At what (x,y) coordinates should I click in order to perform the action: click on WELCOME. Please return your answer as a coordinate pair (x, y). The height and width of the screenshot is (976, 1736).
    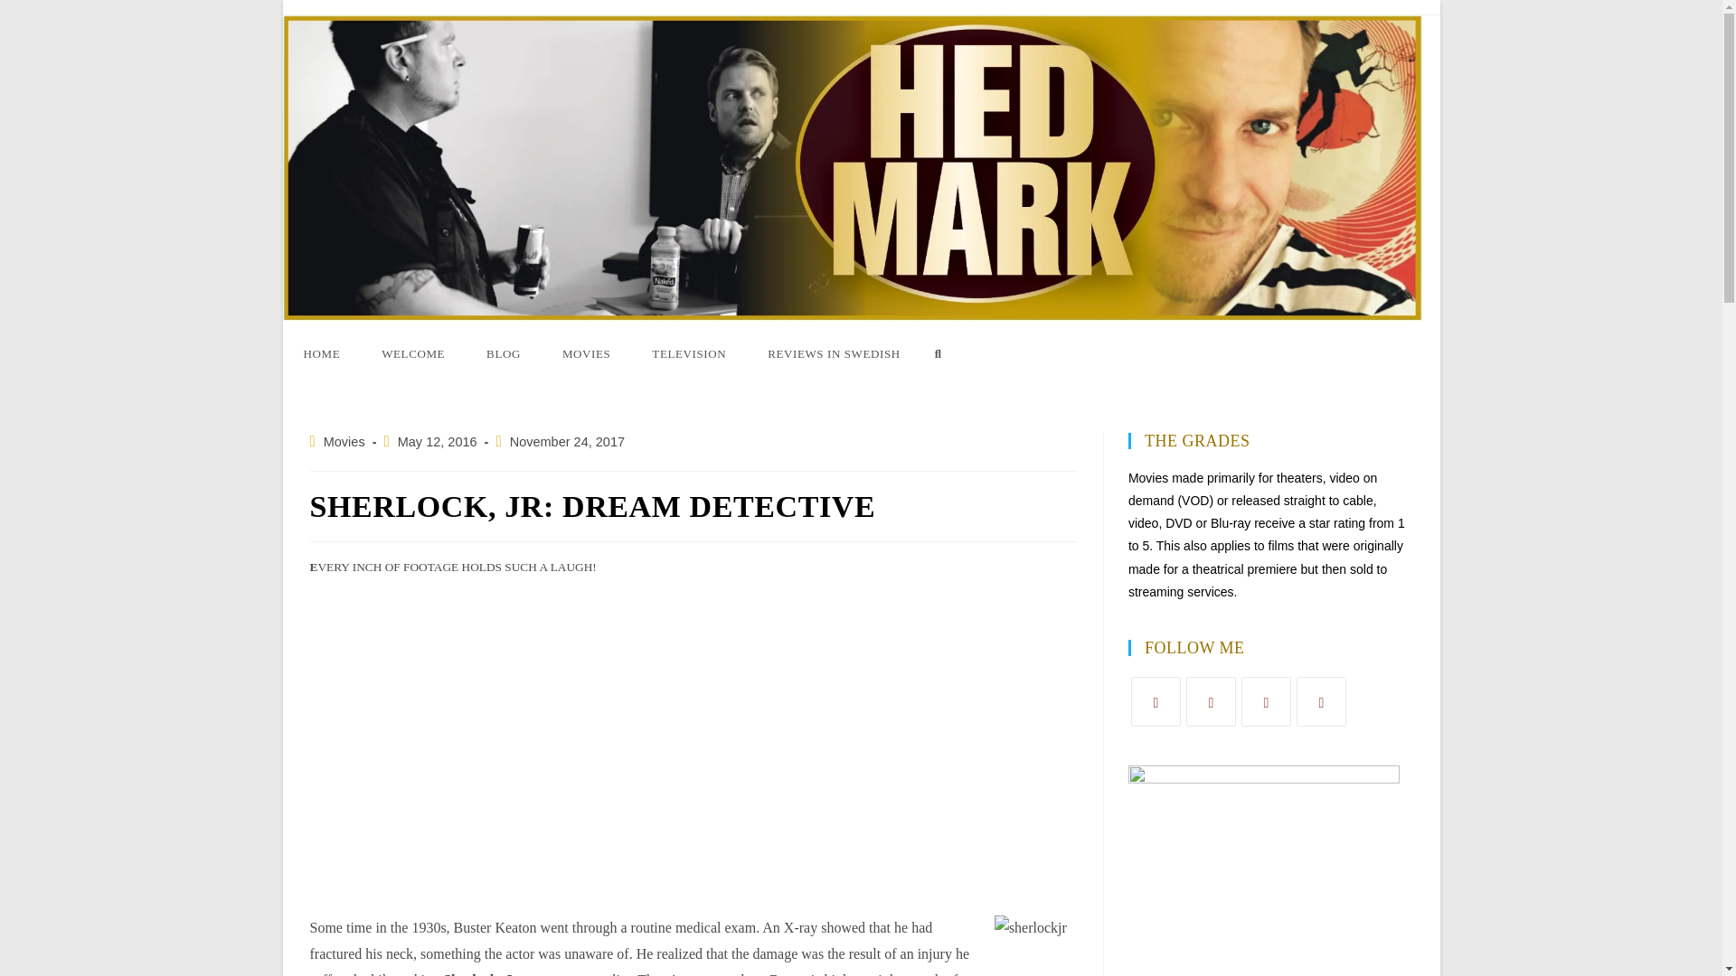
    Looking at the image, I should click on (412, 354).